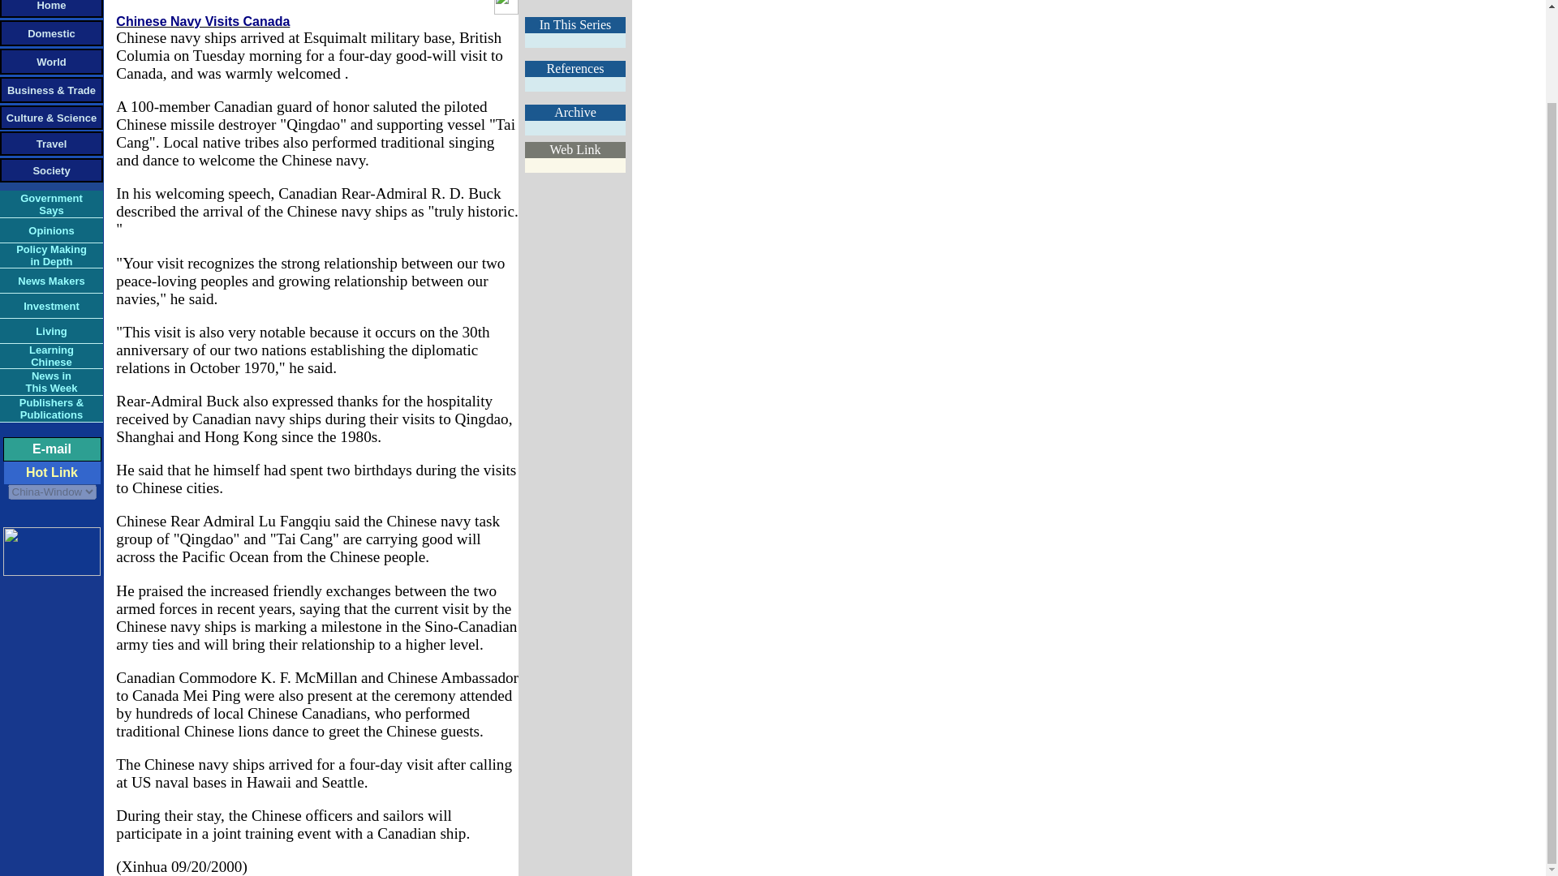 The width and height of the screenshot is (1558, 876). I want to click on Travel, so click(50, 203).